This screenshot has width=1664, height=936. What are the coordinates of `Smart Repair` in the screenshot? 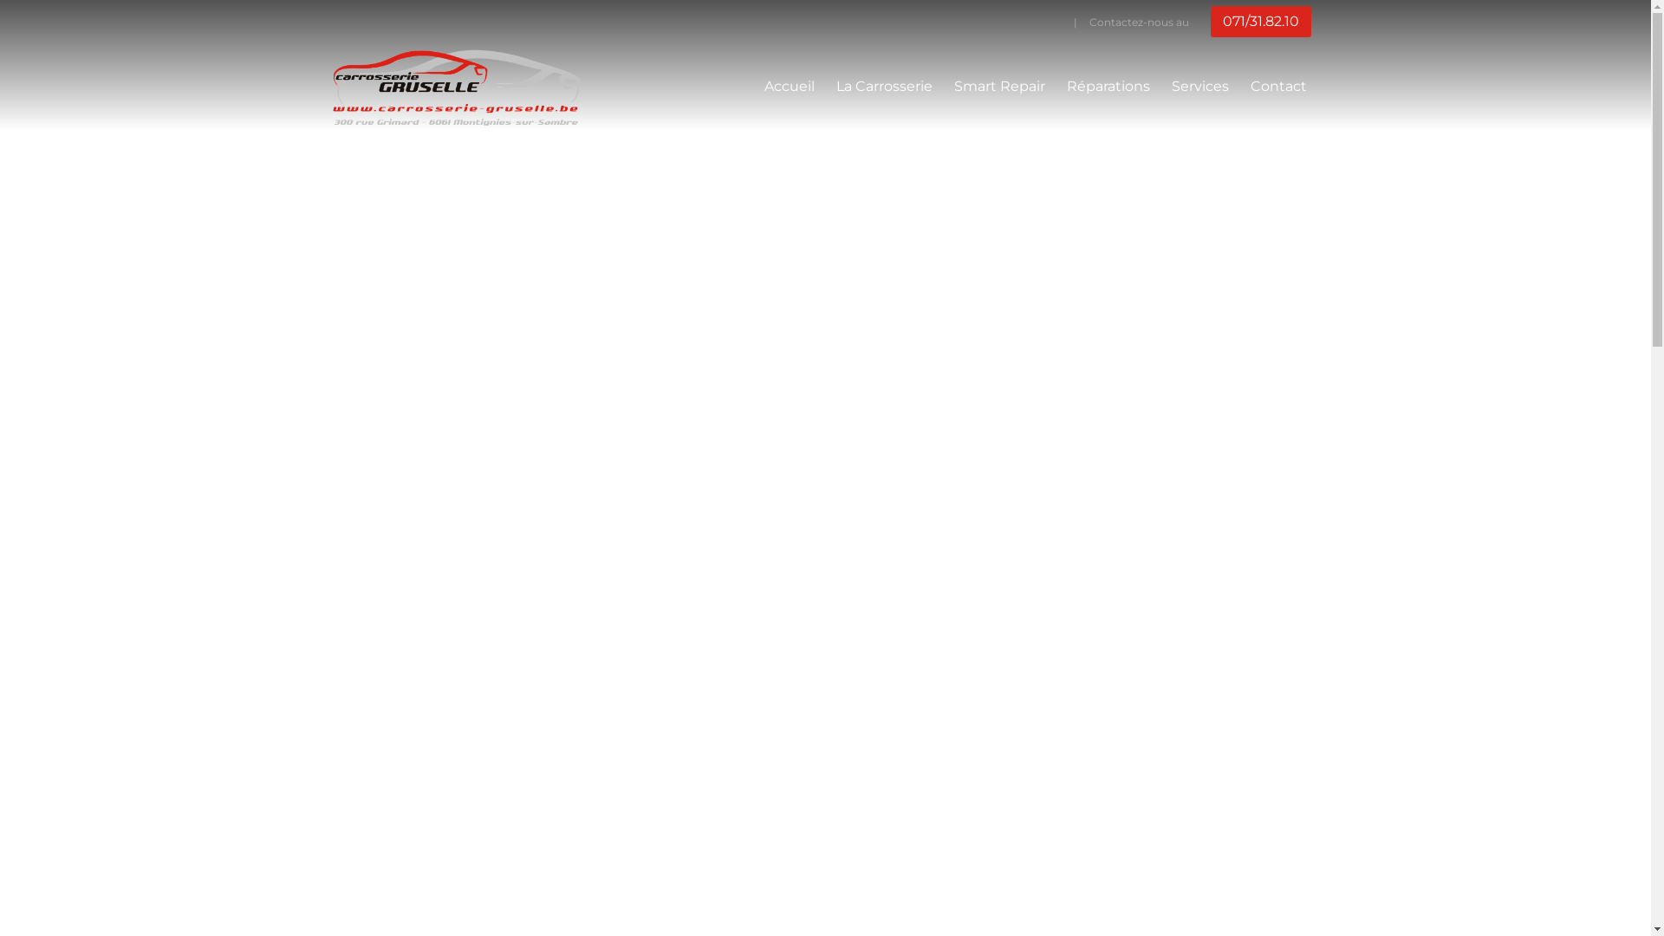 It's located at (998, 87).